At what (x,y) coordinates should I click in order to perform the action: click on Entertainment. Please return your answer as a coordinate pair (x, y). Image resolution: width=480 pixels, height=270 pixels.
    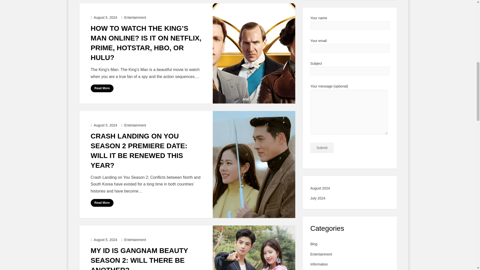
    Looking at the image, I should click on (133, 17).